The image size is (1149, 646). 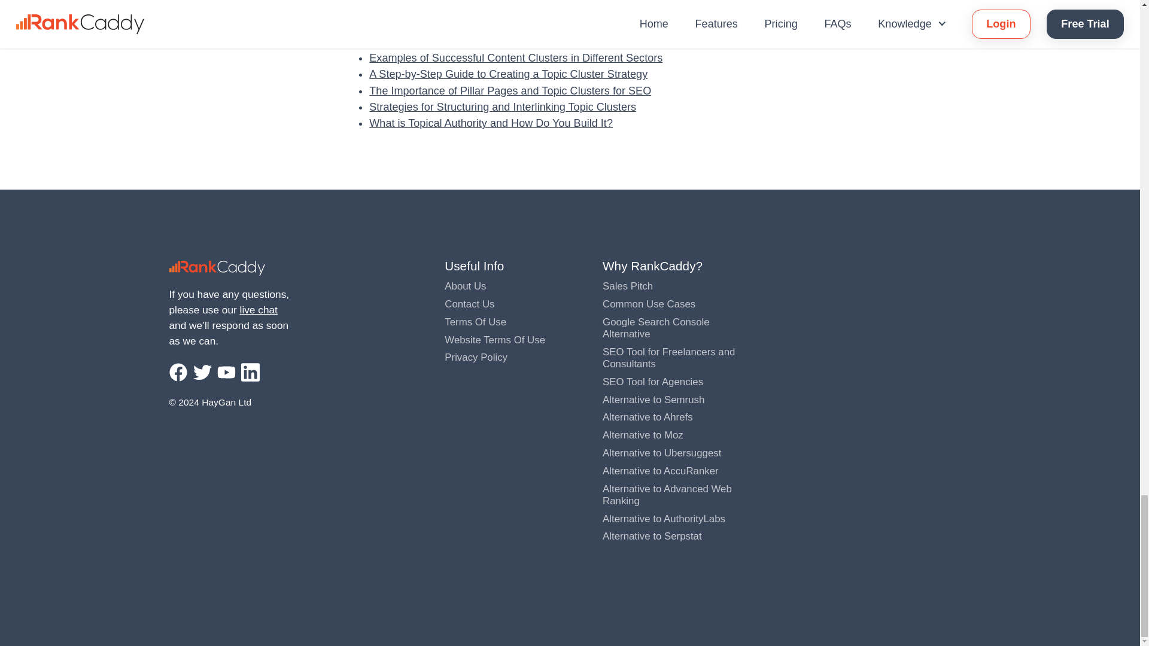 I want to click on The Importance of Pillar Pages and Topic Clusters for SEO, so click(x=510, y=91).